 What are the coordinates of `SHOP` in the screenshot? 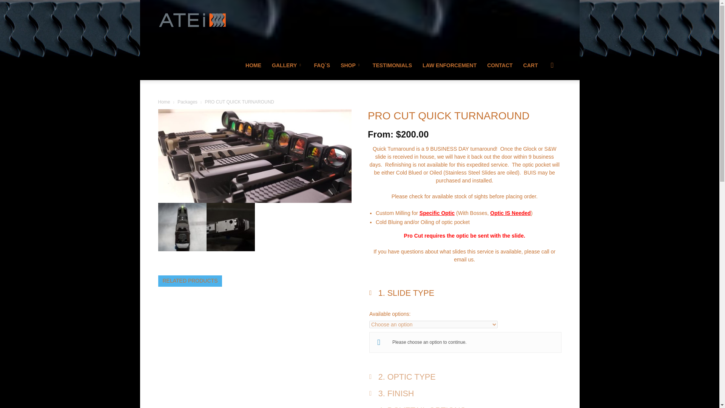 It's located at (351, 65).